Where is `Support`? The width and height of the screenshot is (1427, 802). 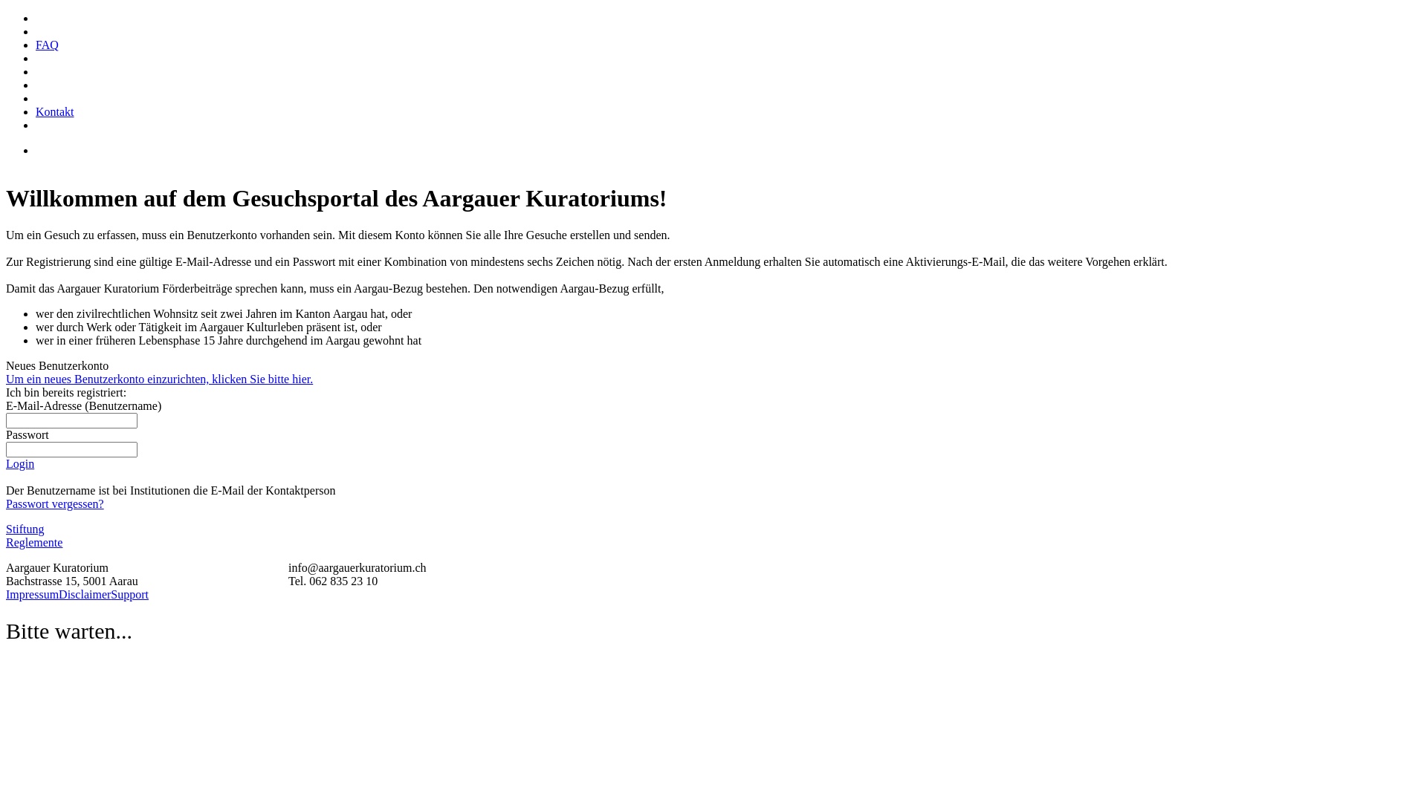
Support is located at coordinates (129, 594).